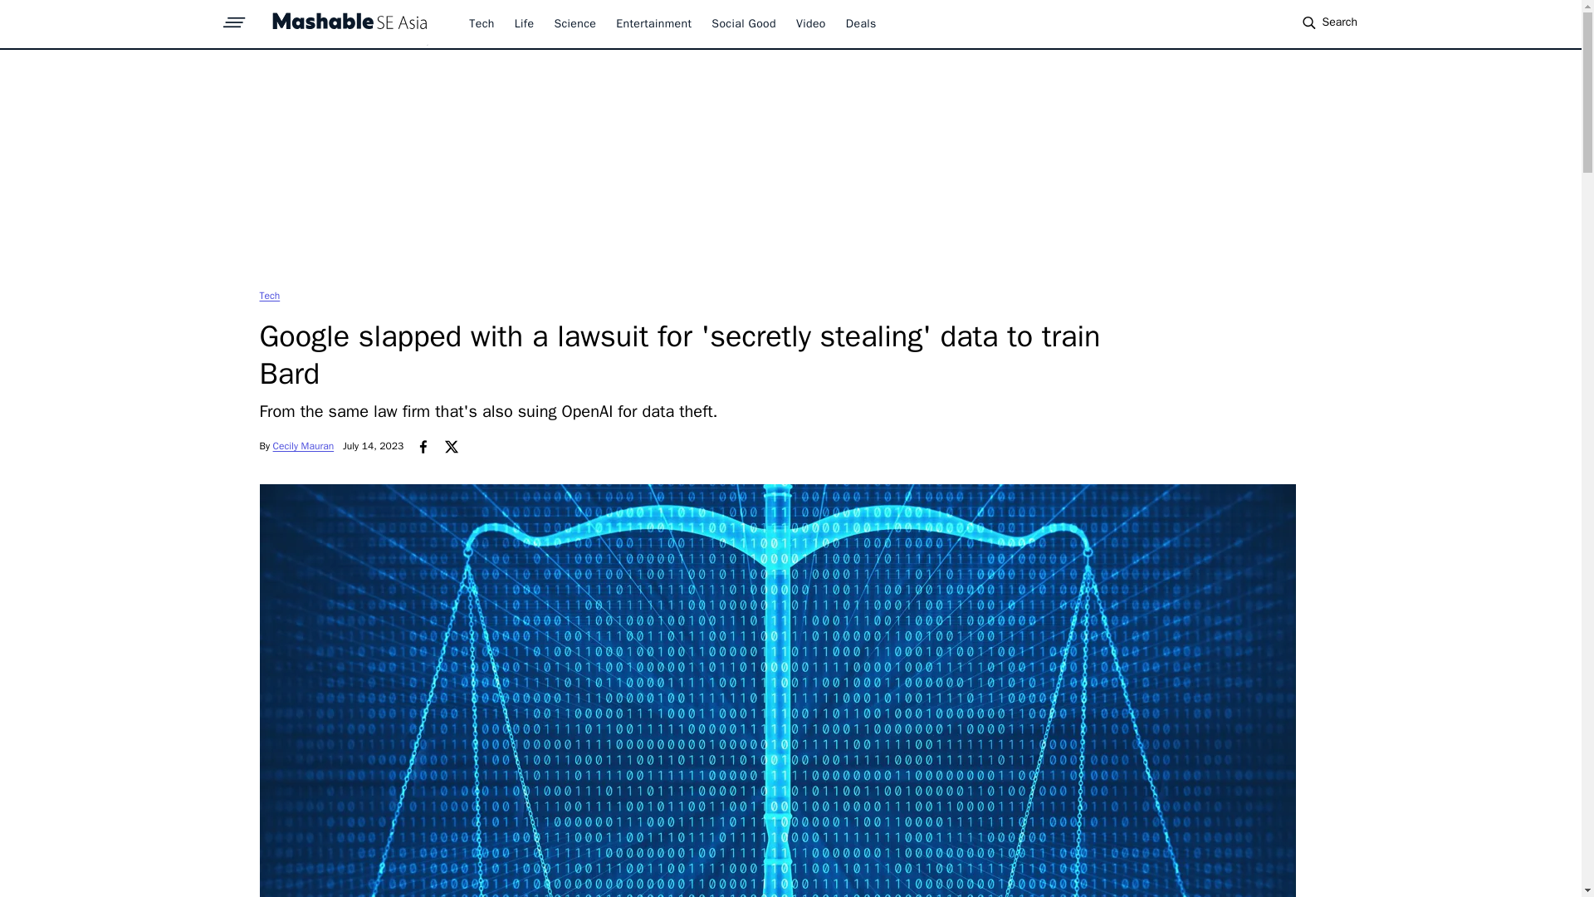  What do you see at coordinates (810, 23) in the screenshot?
I see `Video` at bounding box center [810, 23].